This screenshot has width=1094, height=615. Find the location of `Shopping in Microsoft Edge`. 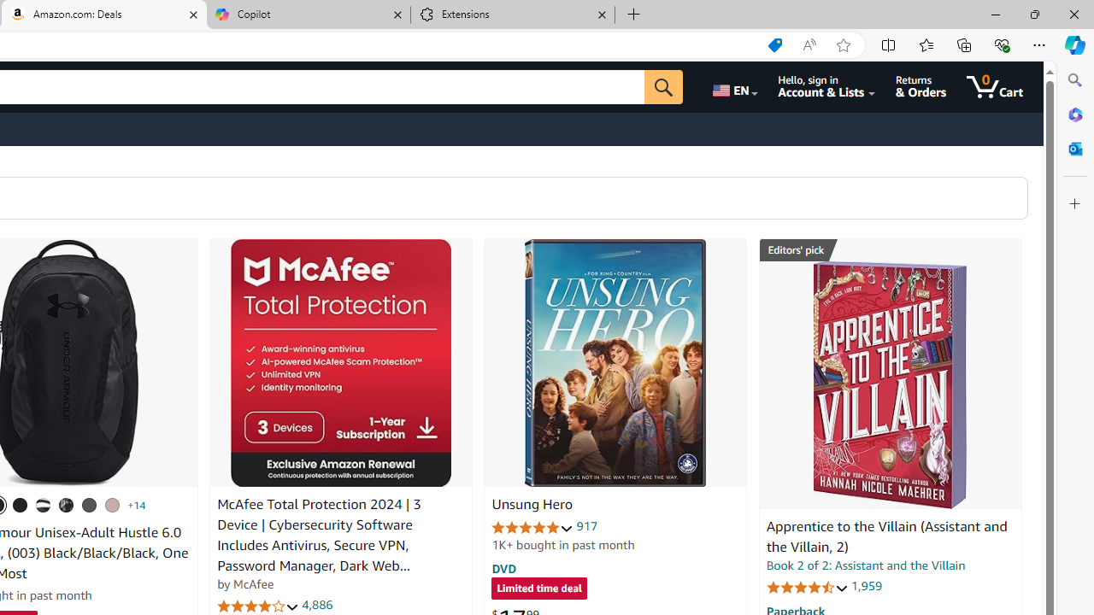

Shopping in Microsoft Edge is located at coordinates (774, 45).